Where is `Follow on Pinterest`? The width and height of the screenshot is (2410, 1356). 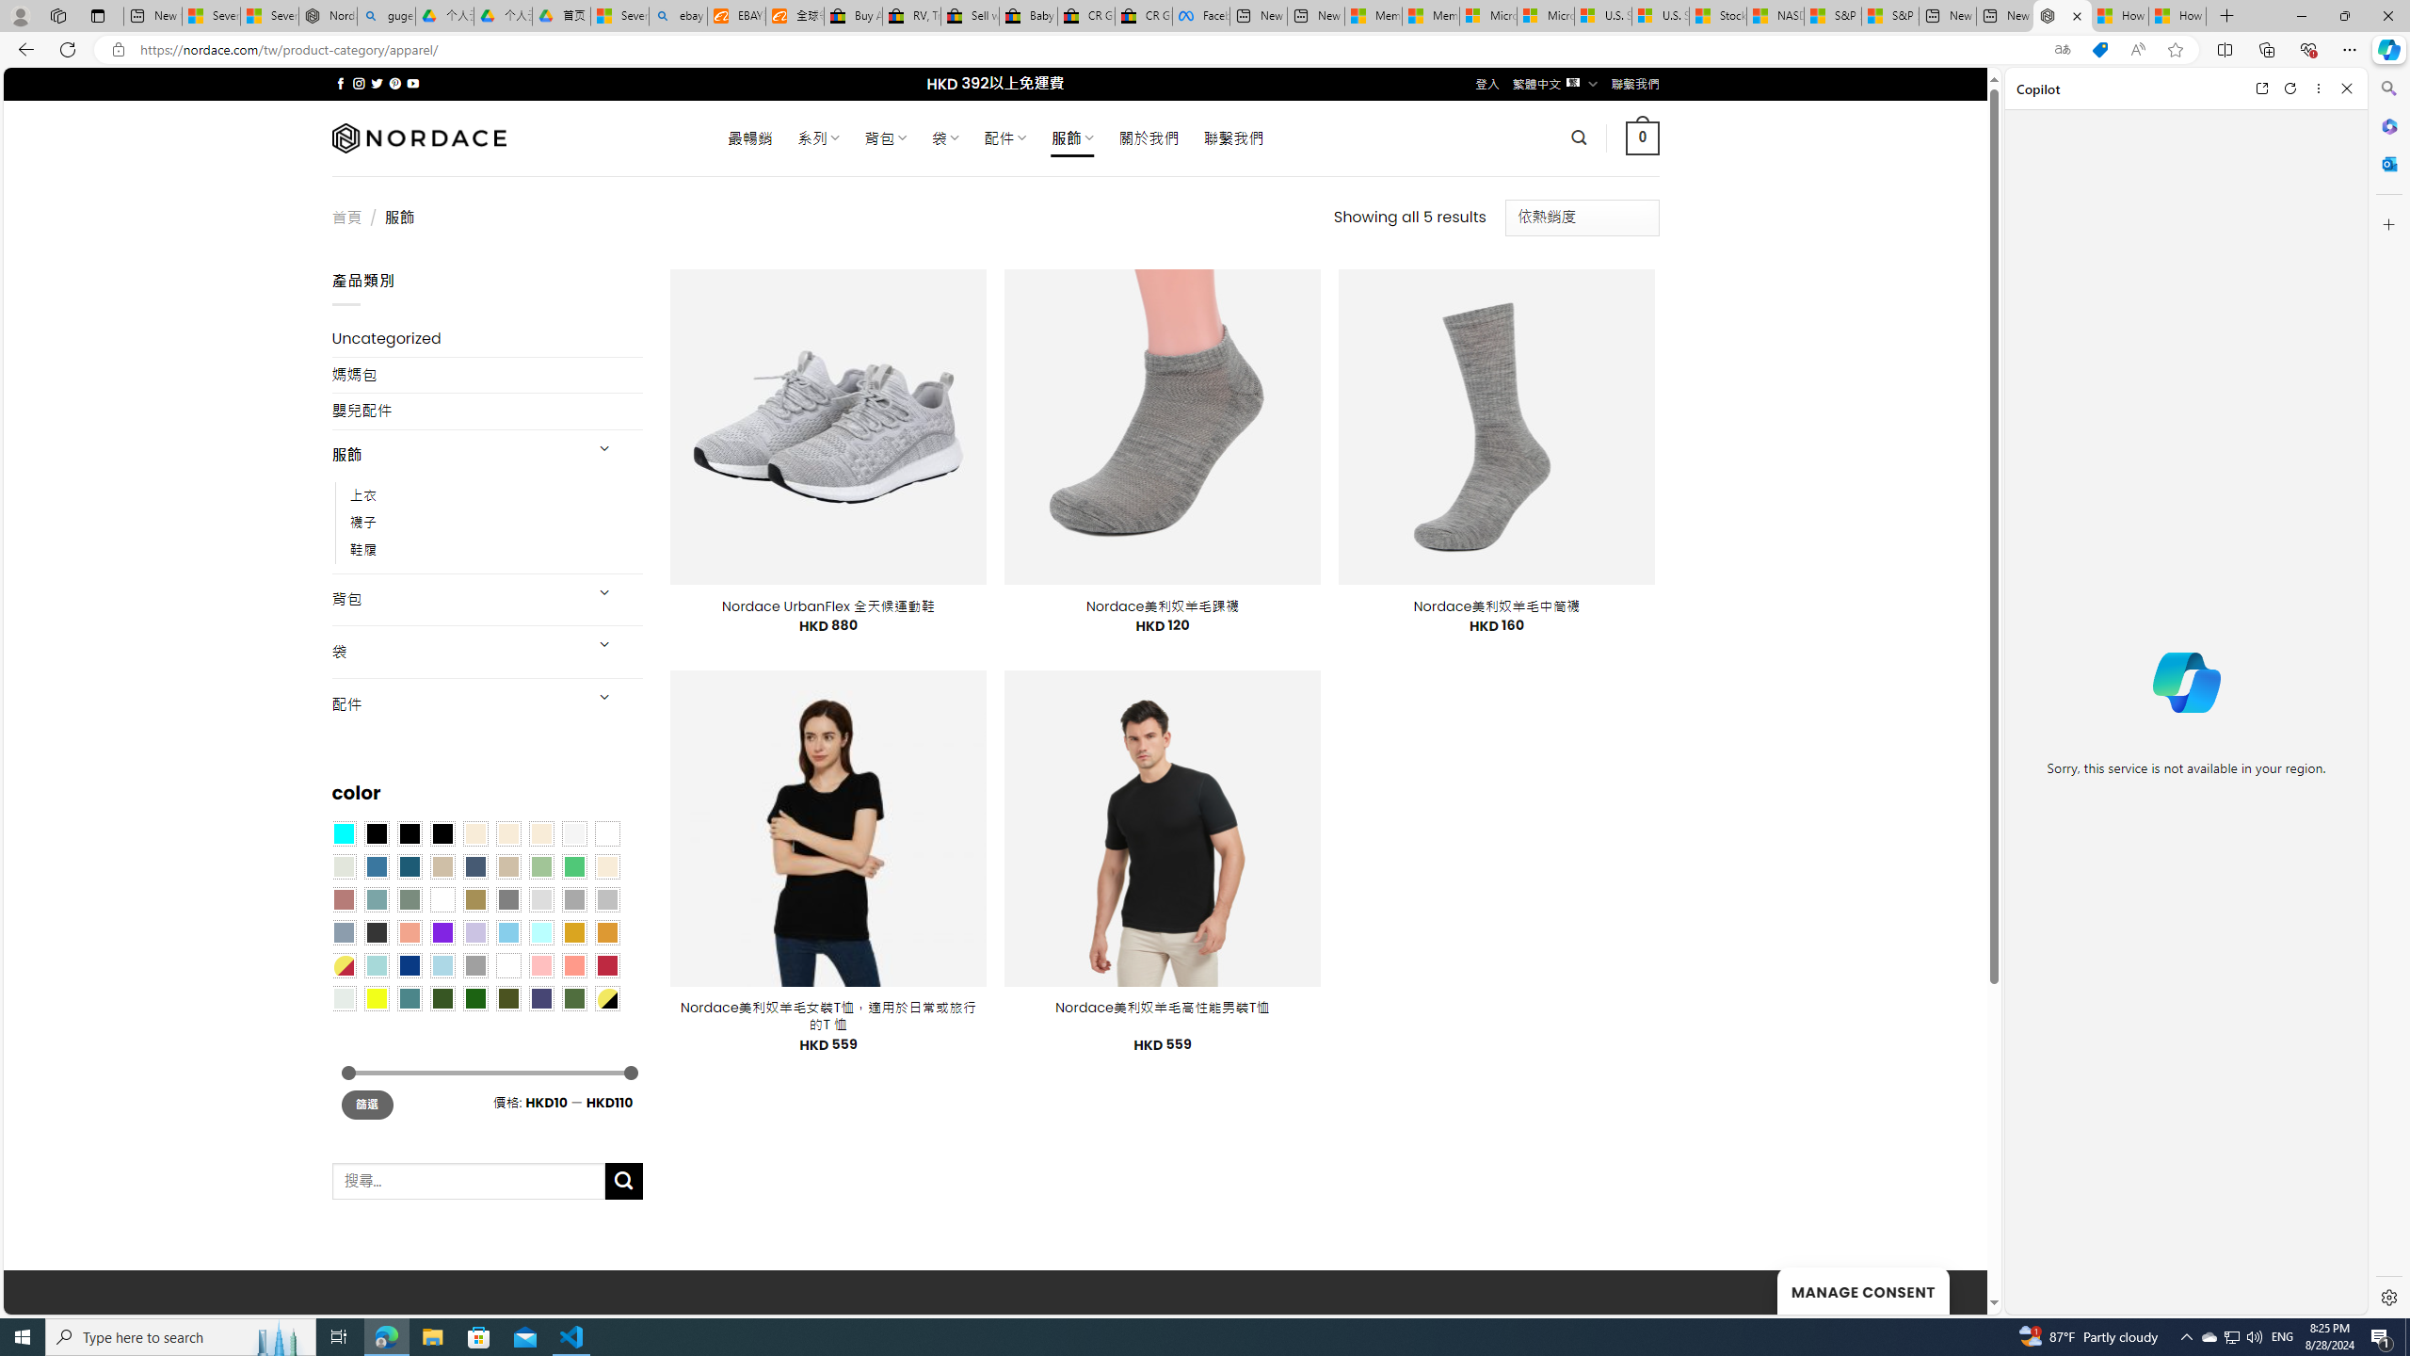 Follow on Pinterest is located at coordinates (394, 83).